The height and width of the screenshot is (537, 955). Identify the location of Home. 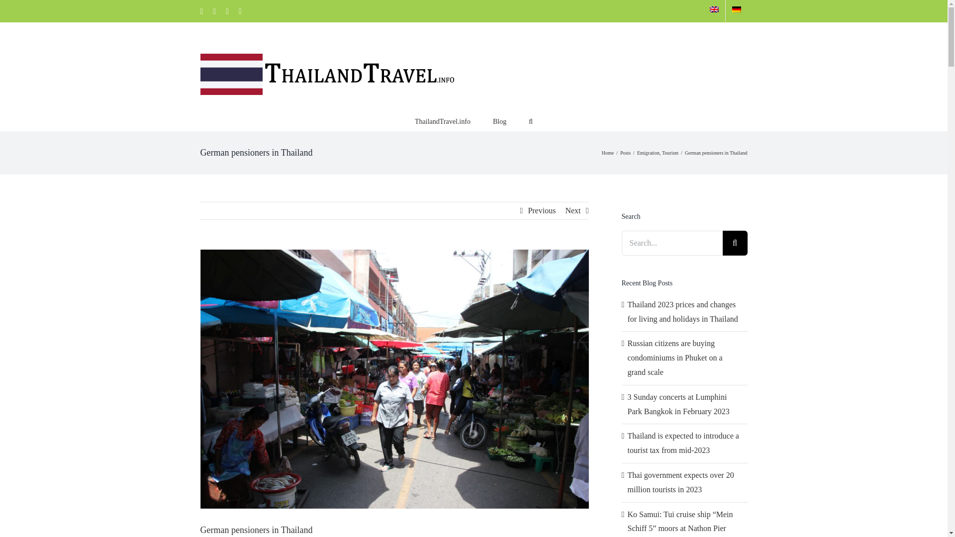
(608, 153).